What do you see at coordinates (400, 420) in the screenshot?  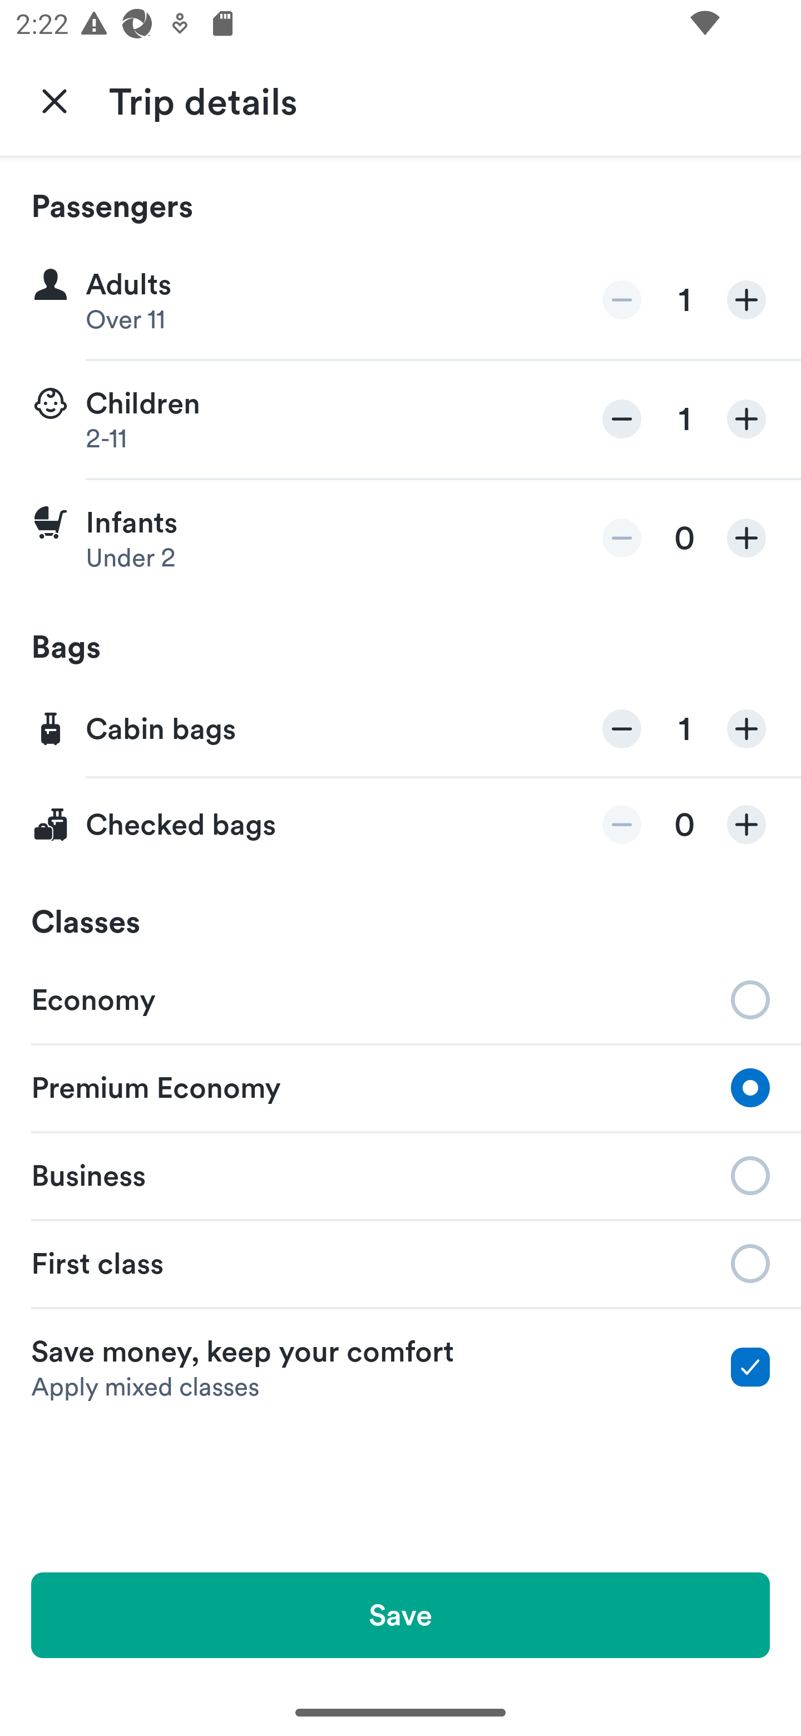 I see `Remove 1 Add Children 2-11` at bounding box center [400, 420].